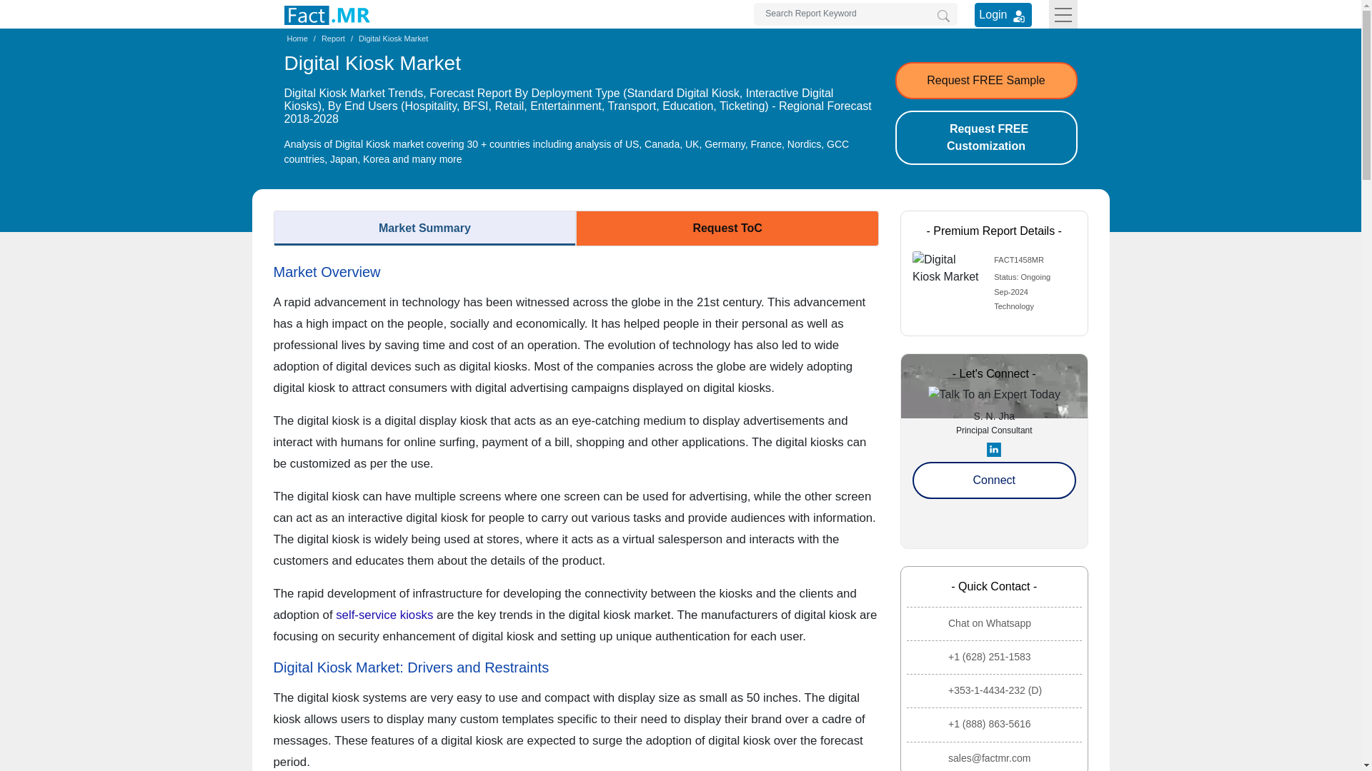  What do you see at coordinates (1019, 16) in the screenshot?
I see `Login` at bounding box center [1019, 16].